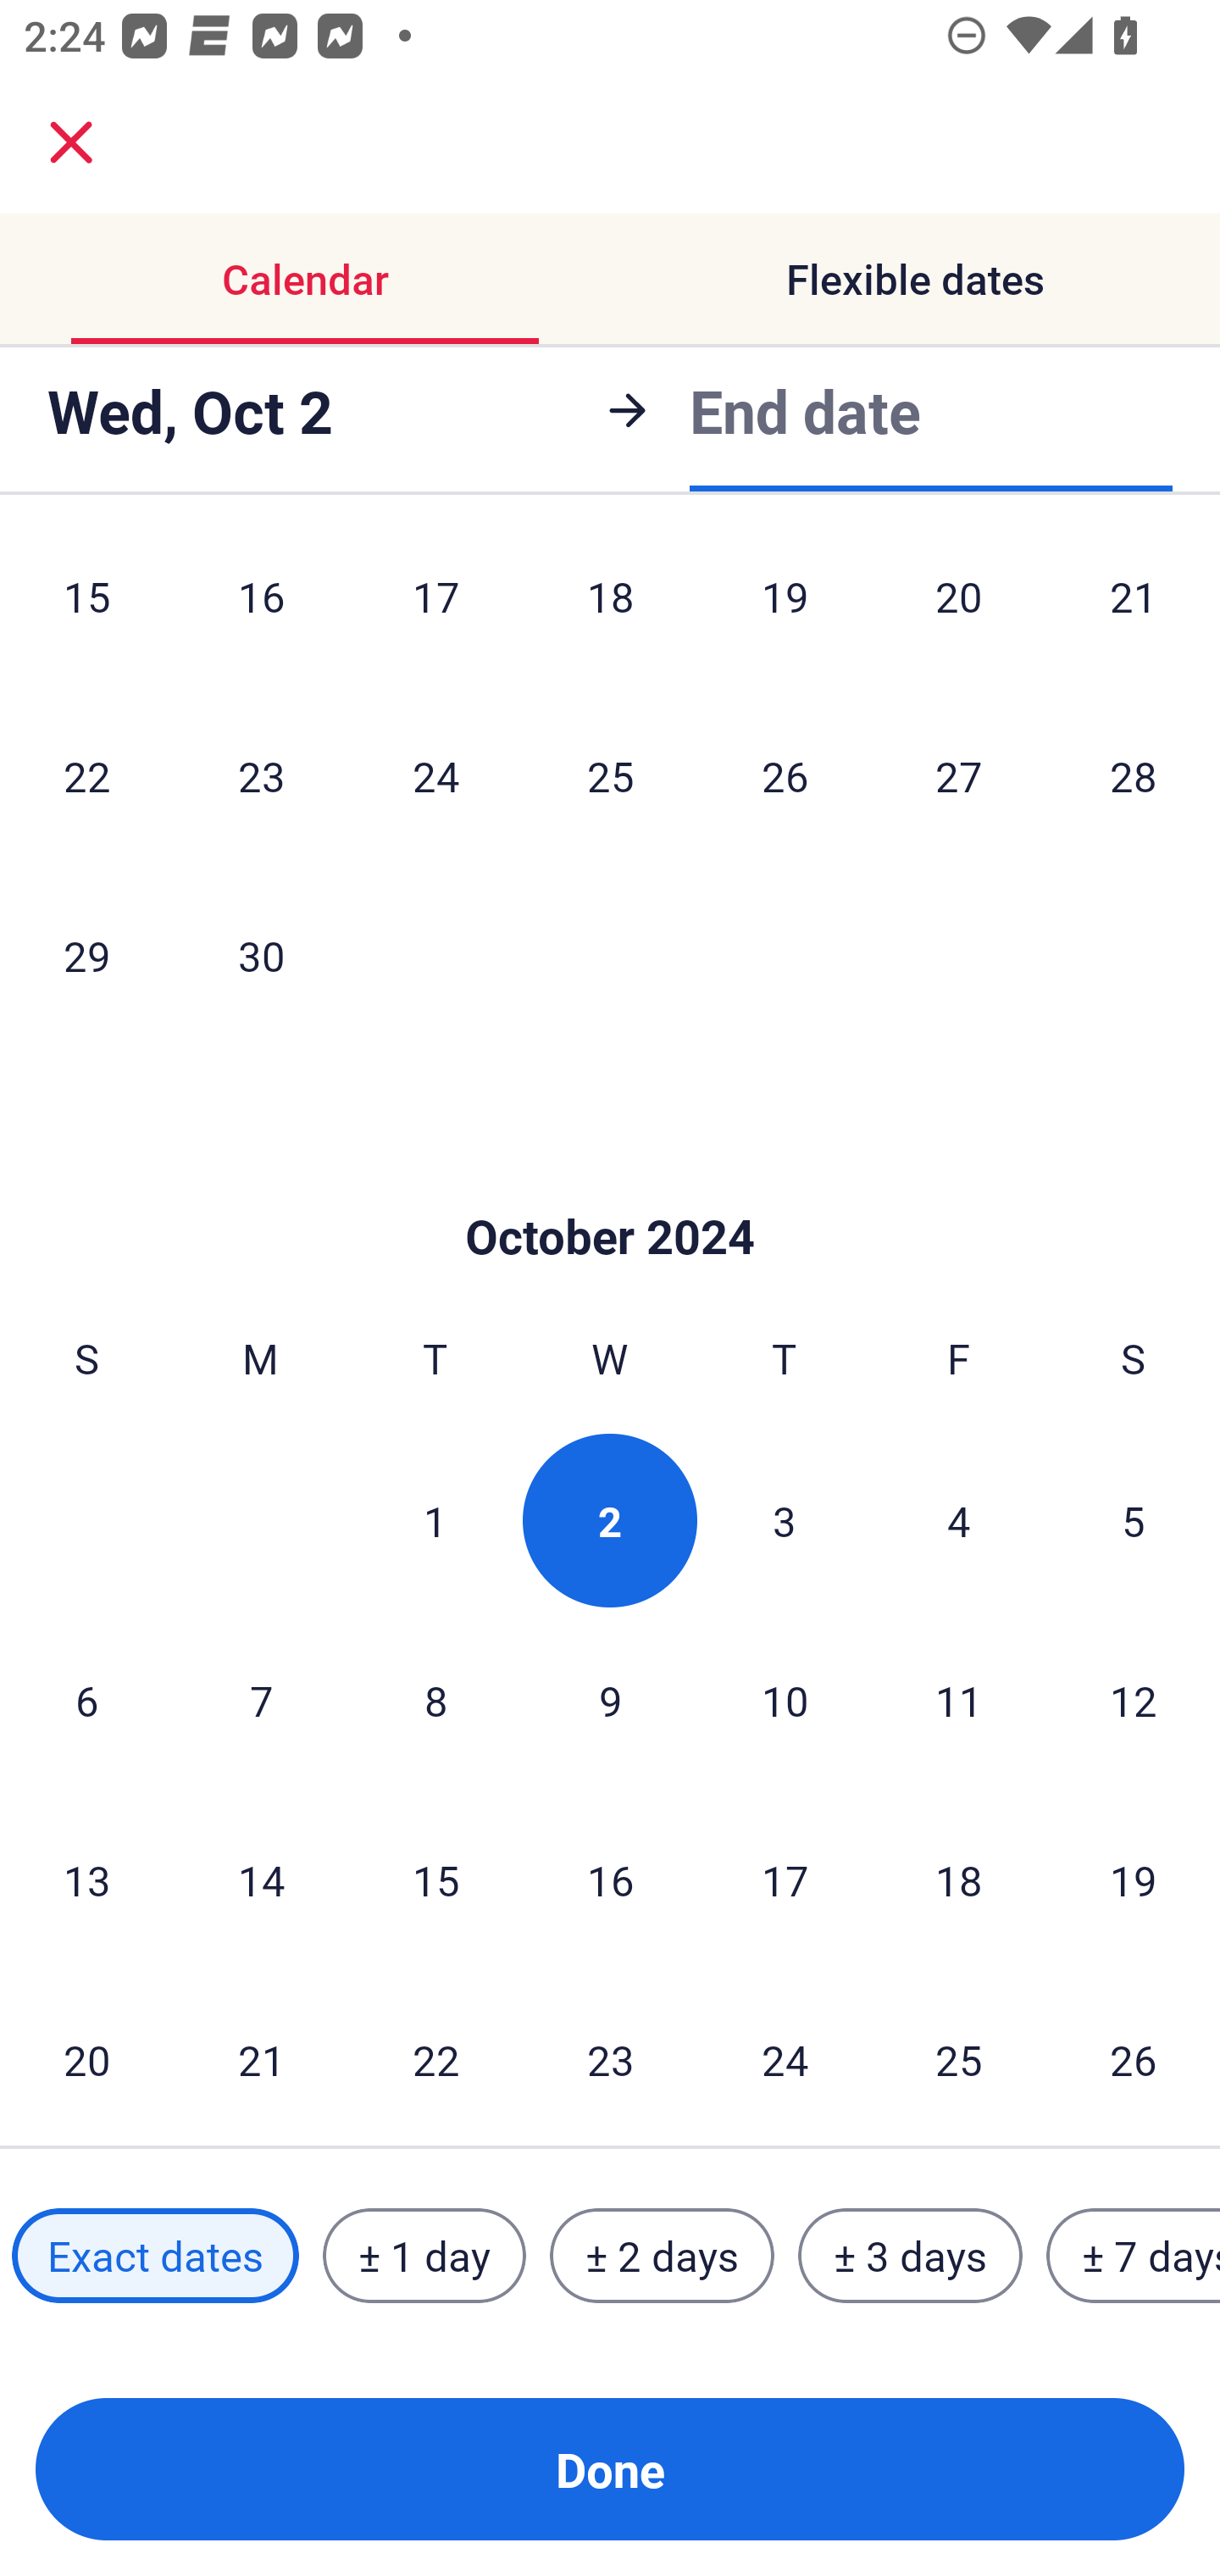 The image size is (1220, 2576). Describe the element at coordinates (1134, 1520) in the screenshot. I see `5 Saturday, October 5, 2024` at that location.